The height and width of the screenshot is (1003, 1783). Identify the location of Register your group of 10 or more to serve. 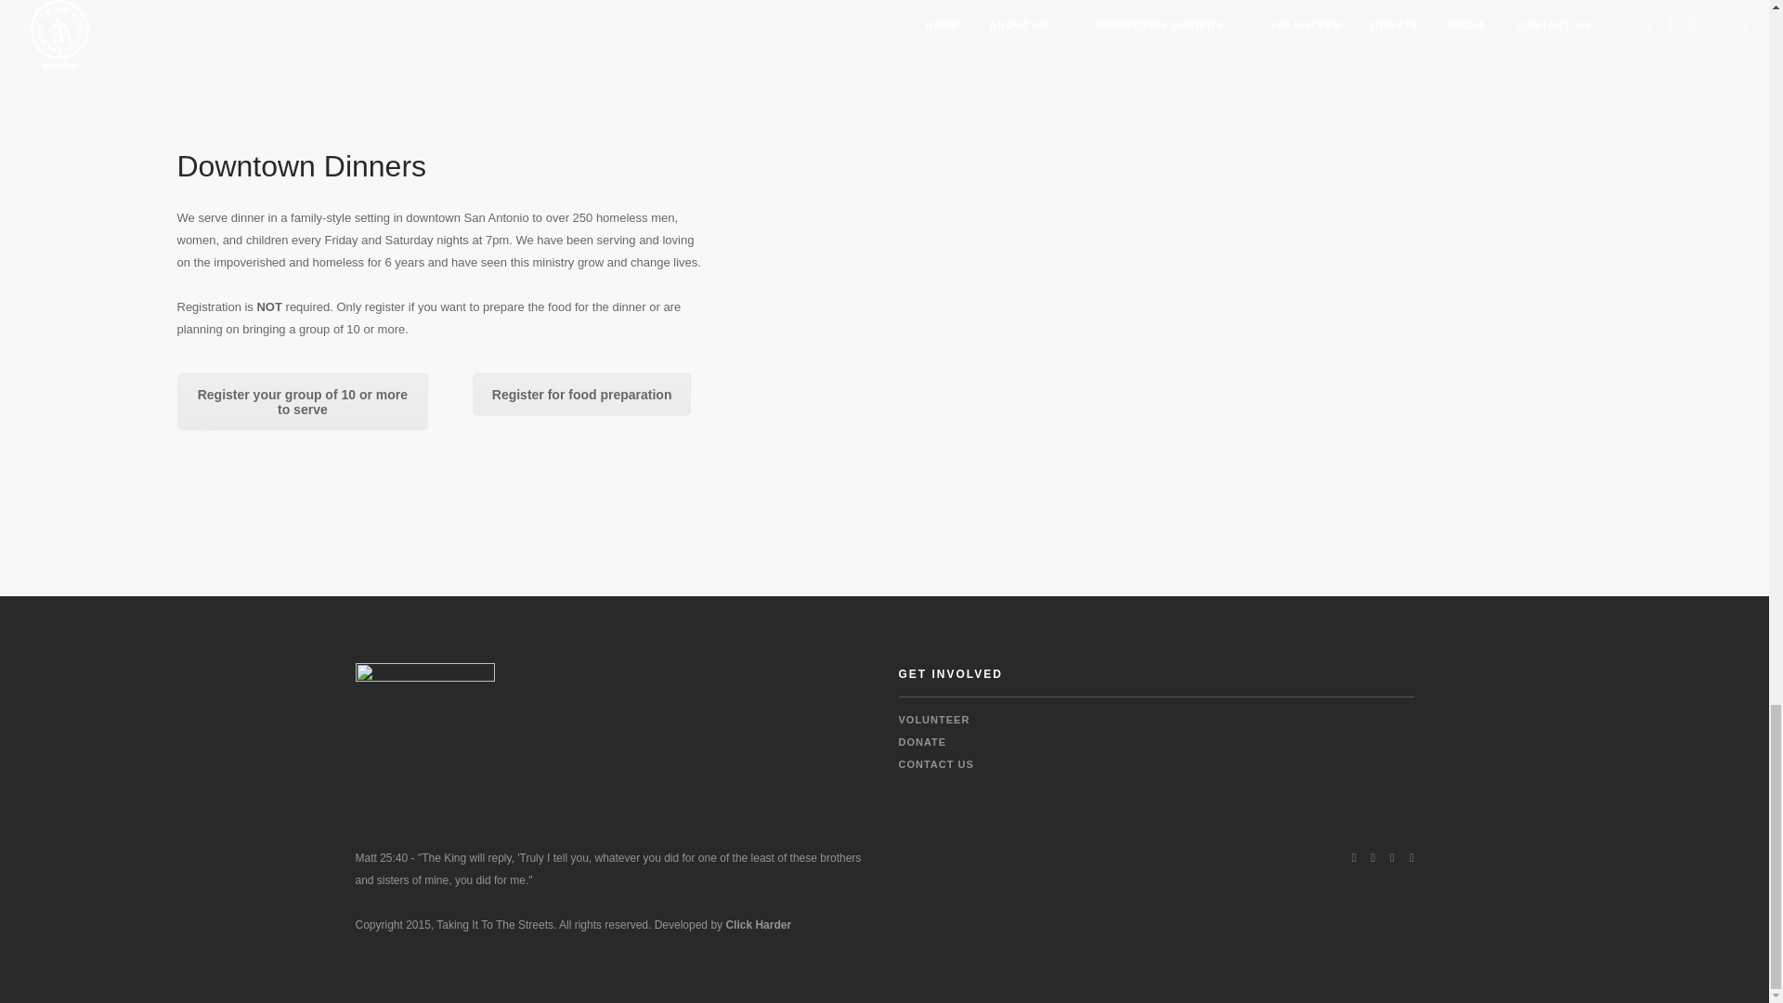
(302, 401).